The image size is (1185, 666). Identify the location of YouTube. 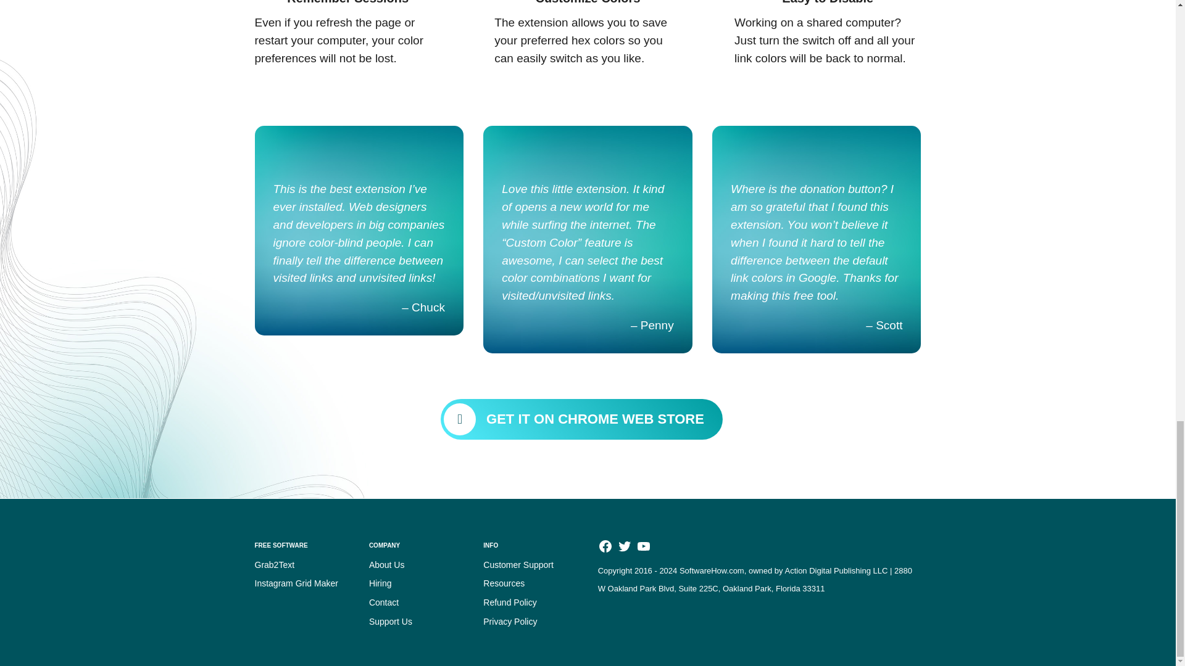
(643, 550).